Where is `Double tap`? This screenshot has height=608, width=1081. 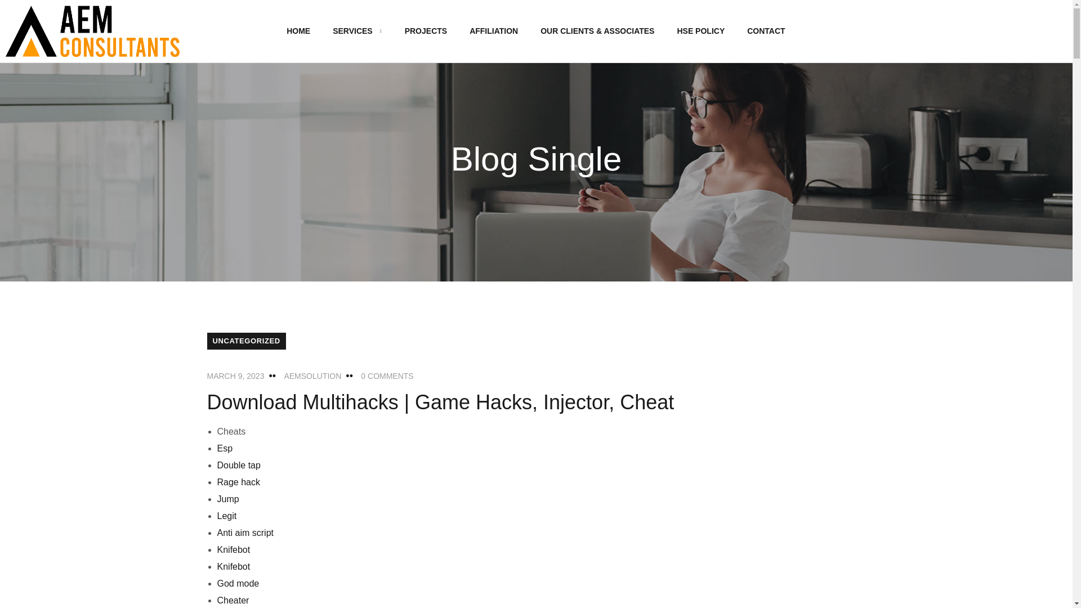
Double tap is located at coordinates (239, 465).